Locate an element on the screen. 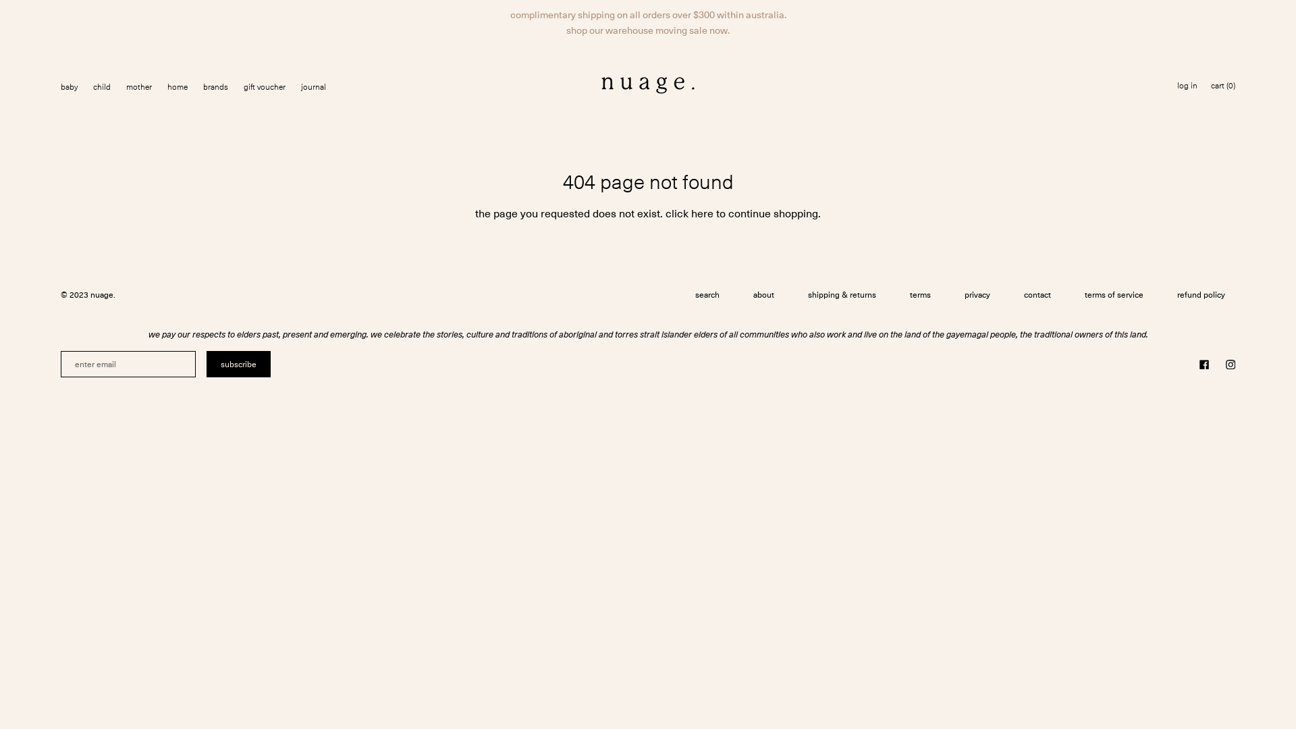 The width and height of the screenshot is (1296, 729). child is located at coordinates (102, 88).